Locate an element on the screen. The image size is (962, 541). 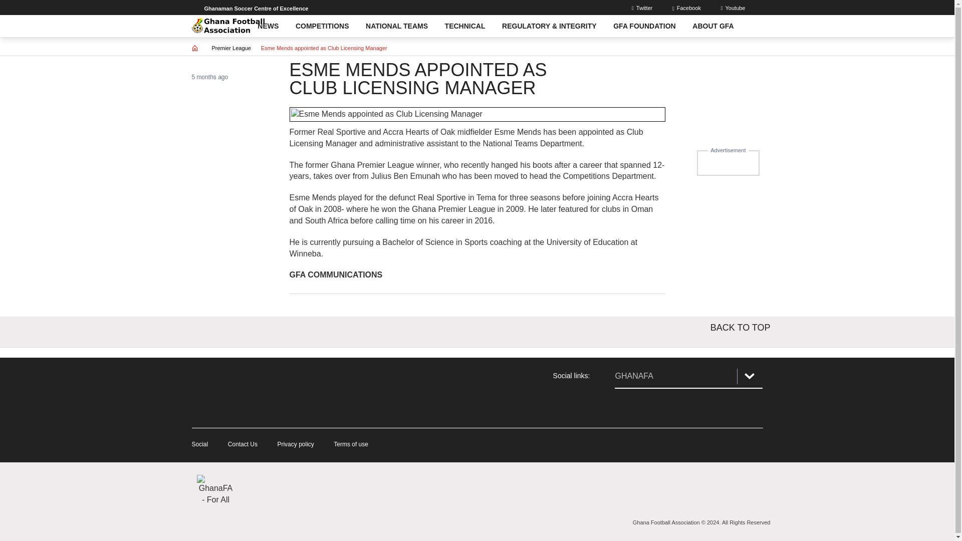
sign in is located at coordinates (734, 8).